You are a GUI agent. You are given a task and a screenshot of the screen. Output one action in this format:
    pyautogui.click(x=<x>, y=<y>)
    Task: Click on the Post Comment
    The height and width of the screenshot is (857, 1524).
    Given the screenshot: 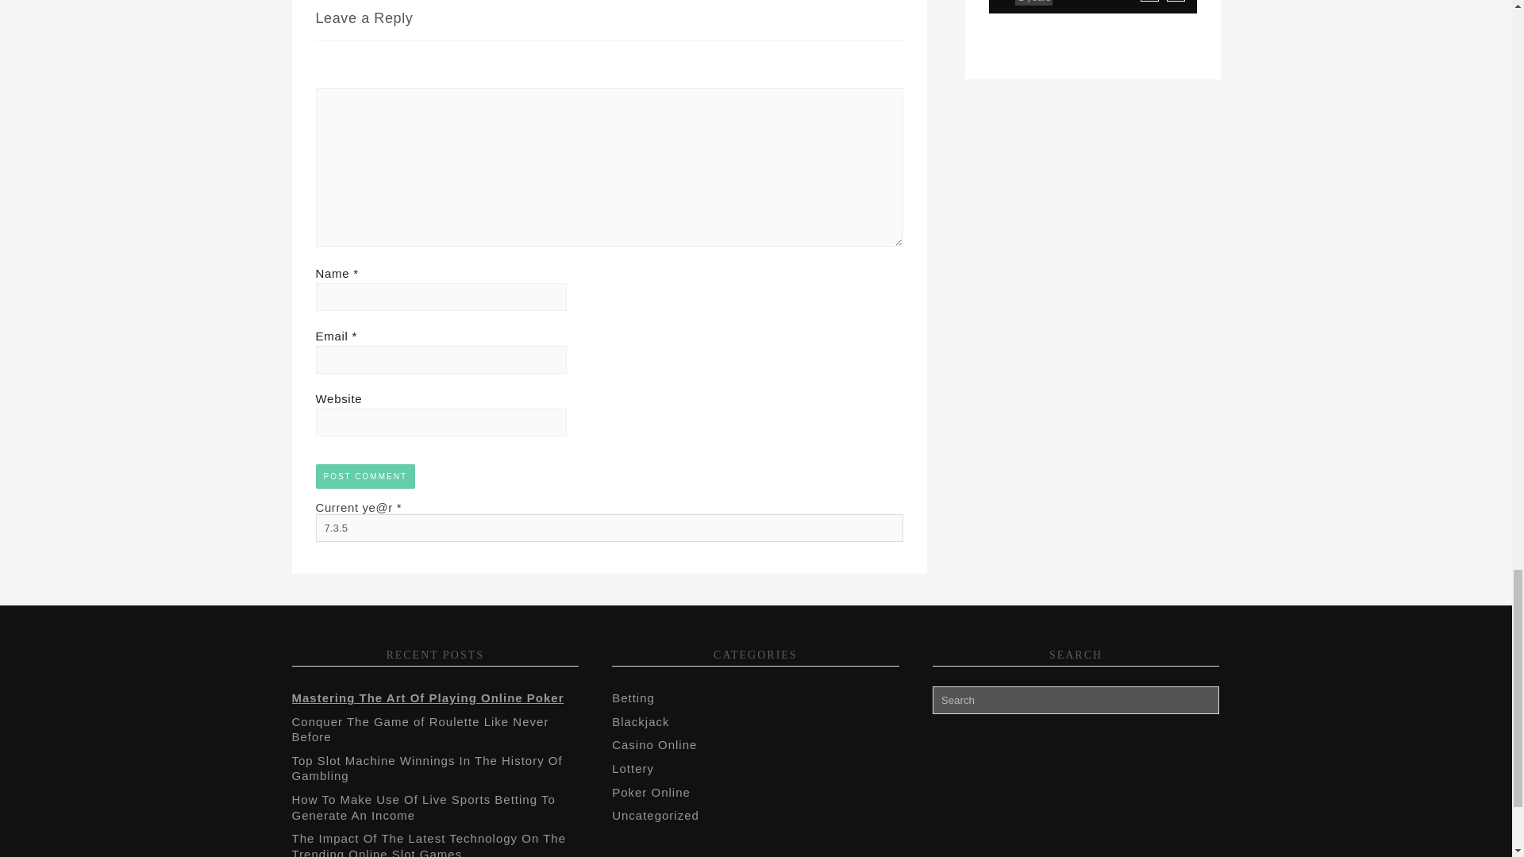 What is the action you would take?
    pyautogui.click(x=365, y=476)
    